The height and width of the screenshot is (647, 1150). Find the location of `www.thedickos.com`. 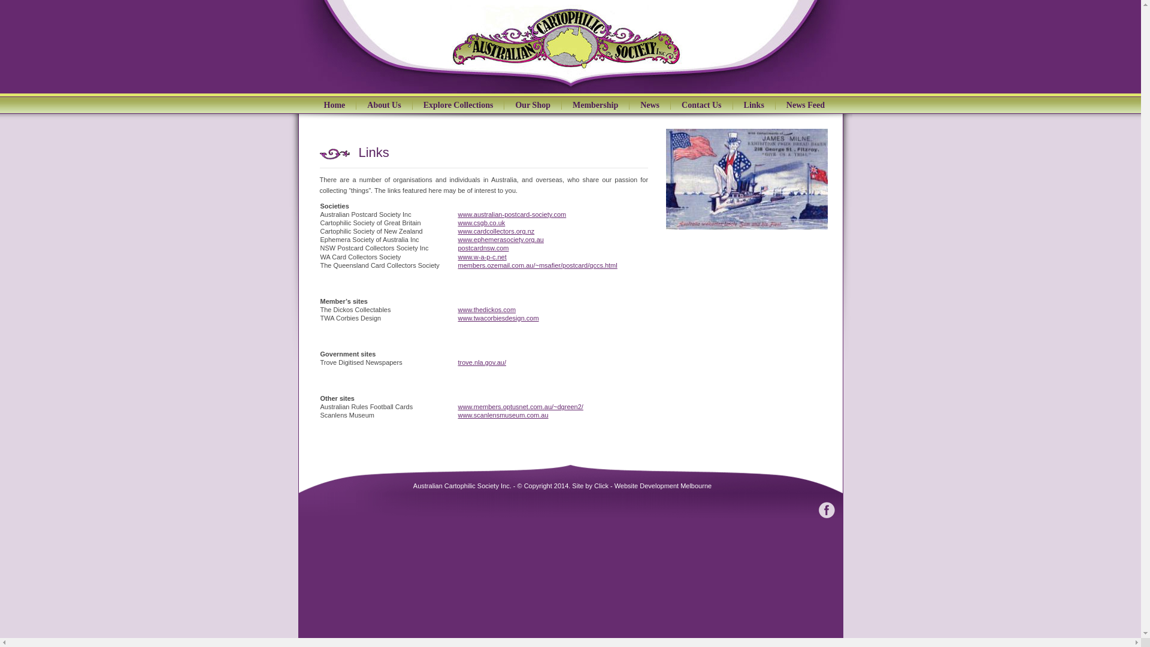

www.thedickos.com is located at coordinates (486, 310).